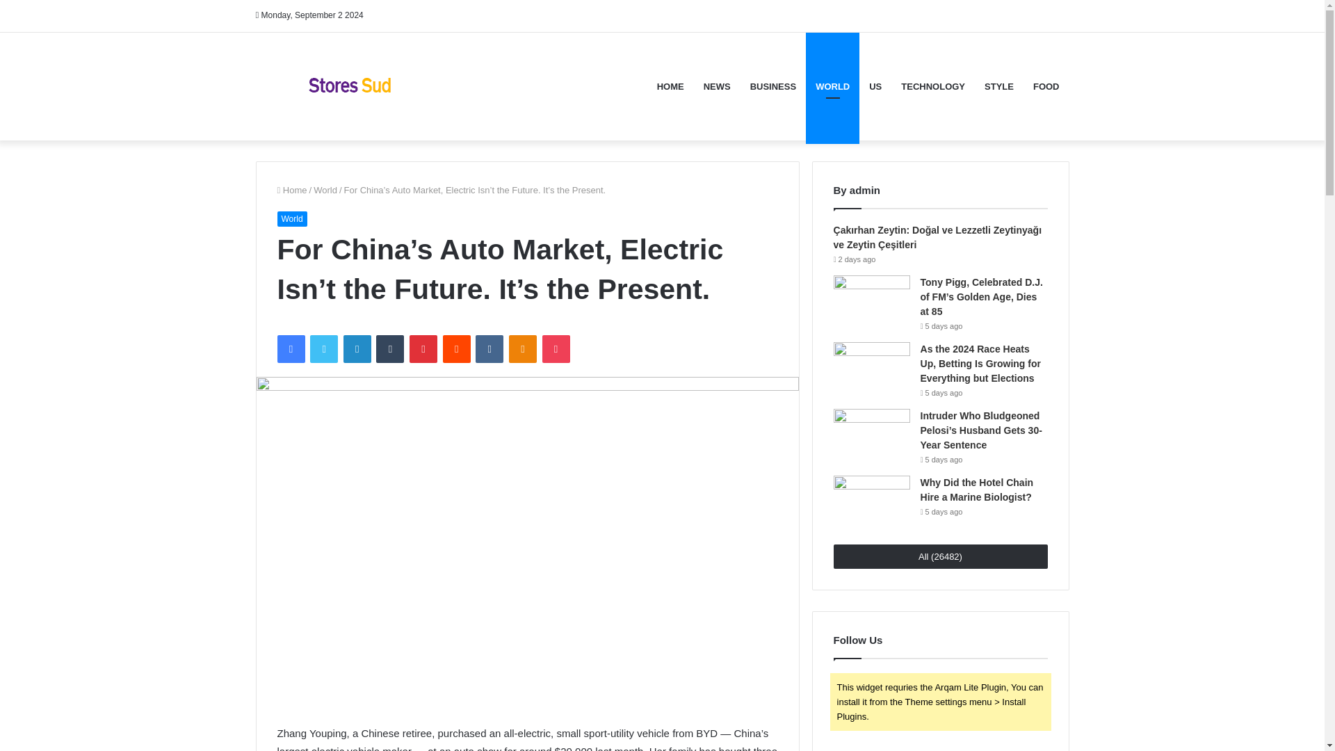  Describe the element at coordinates (323, 348) in the screenshot. I see `Twitter` at that location.